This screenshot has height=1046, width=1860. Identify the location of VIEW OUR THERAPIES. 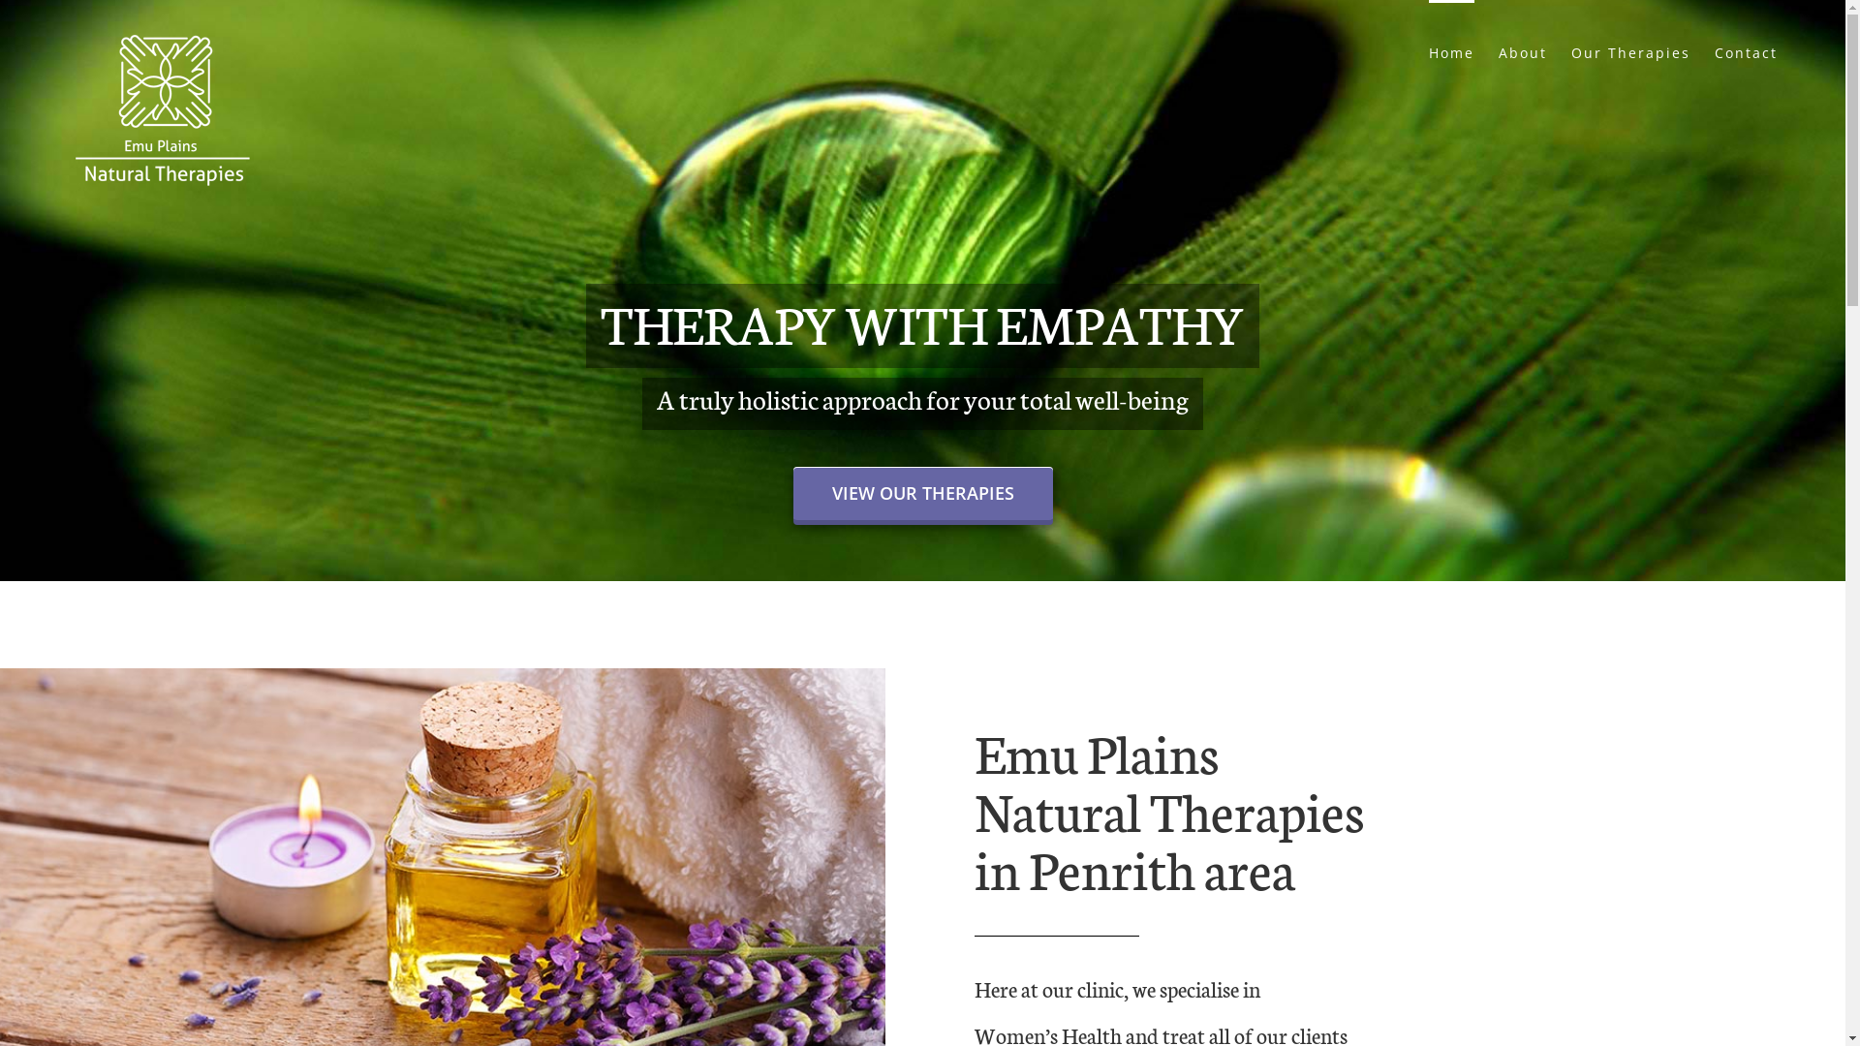
(922, 494).